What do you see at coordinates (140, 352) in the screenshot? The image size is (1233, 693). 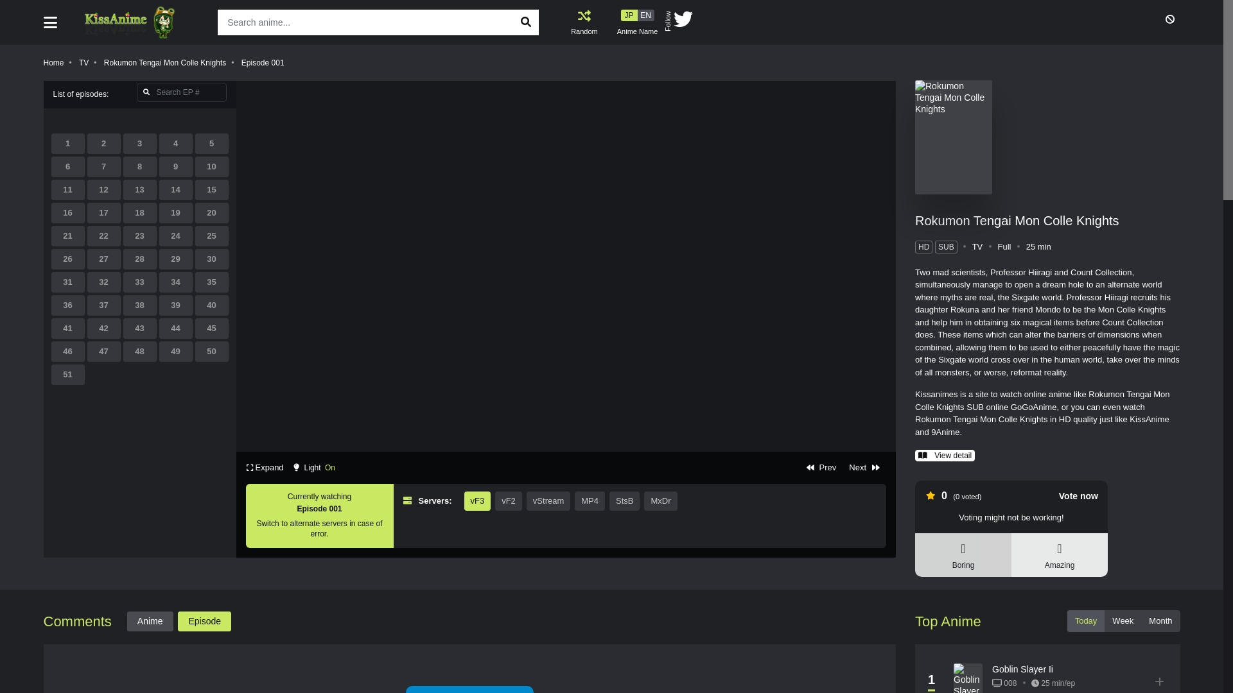 I see `48` at bounding box center [140, 352].